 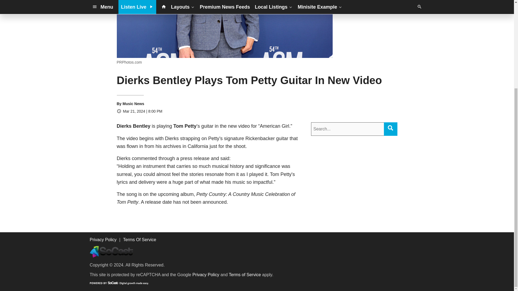 What do you see at coordinates (390, 128) in the screenshot?
I see `Search` at bounding box center [390, 128].